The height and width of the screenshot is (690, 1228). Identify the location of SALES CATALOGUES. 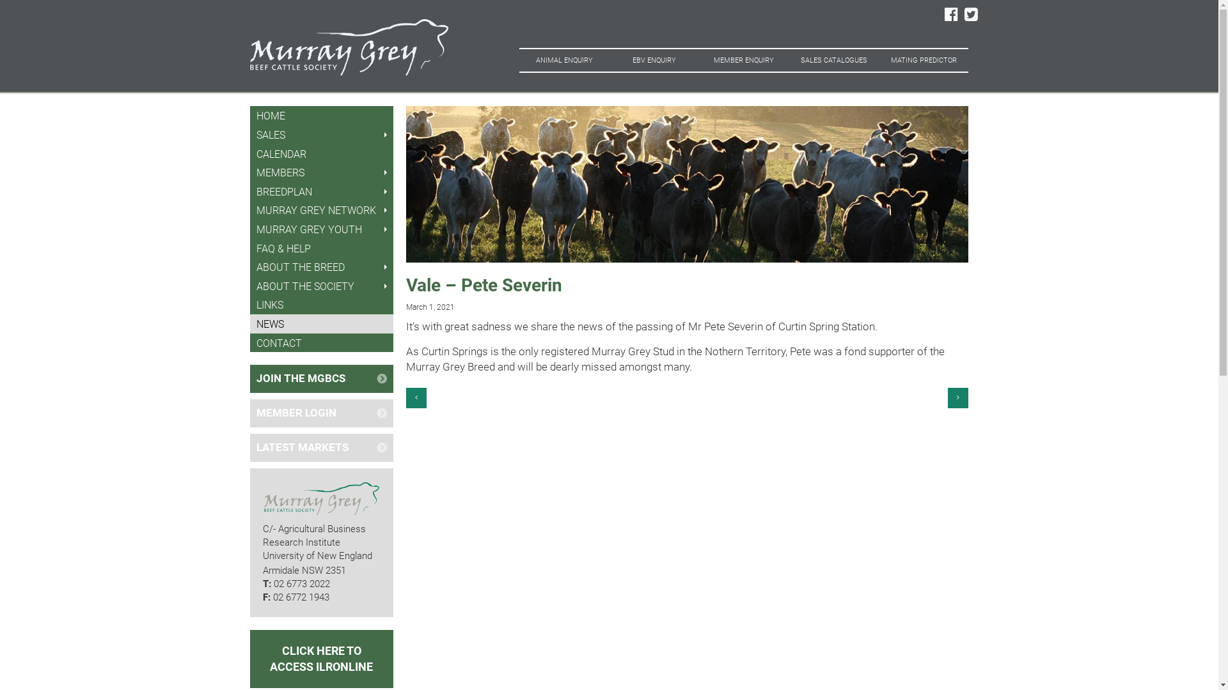
(833, 60).